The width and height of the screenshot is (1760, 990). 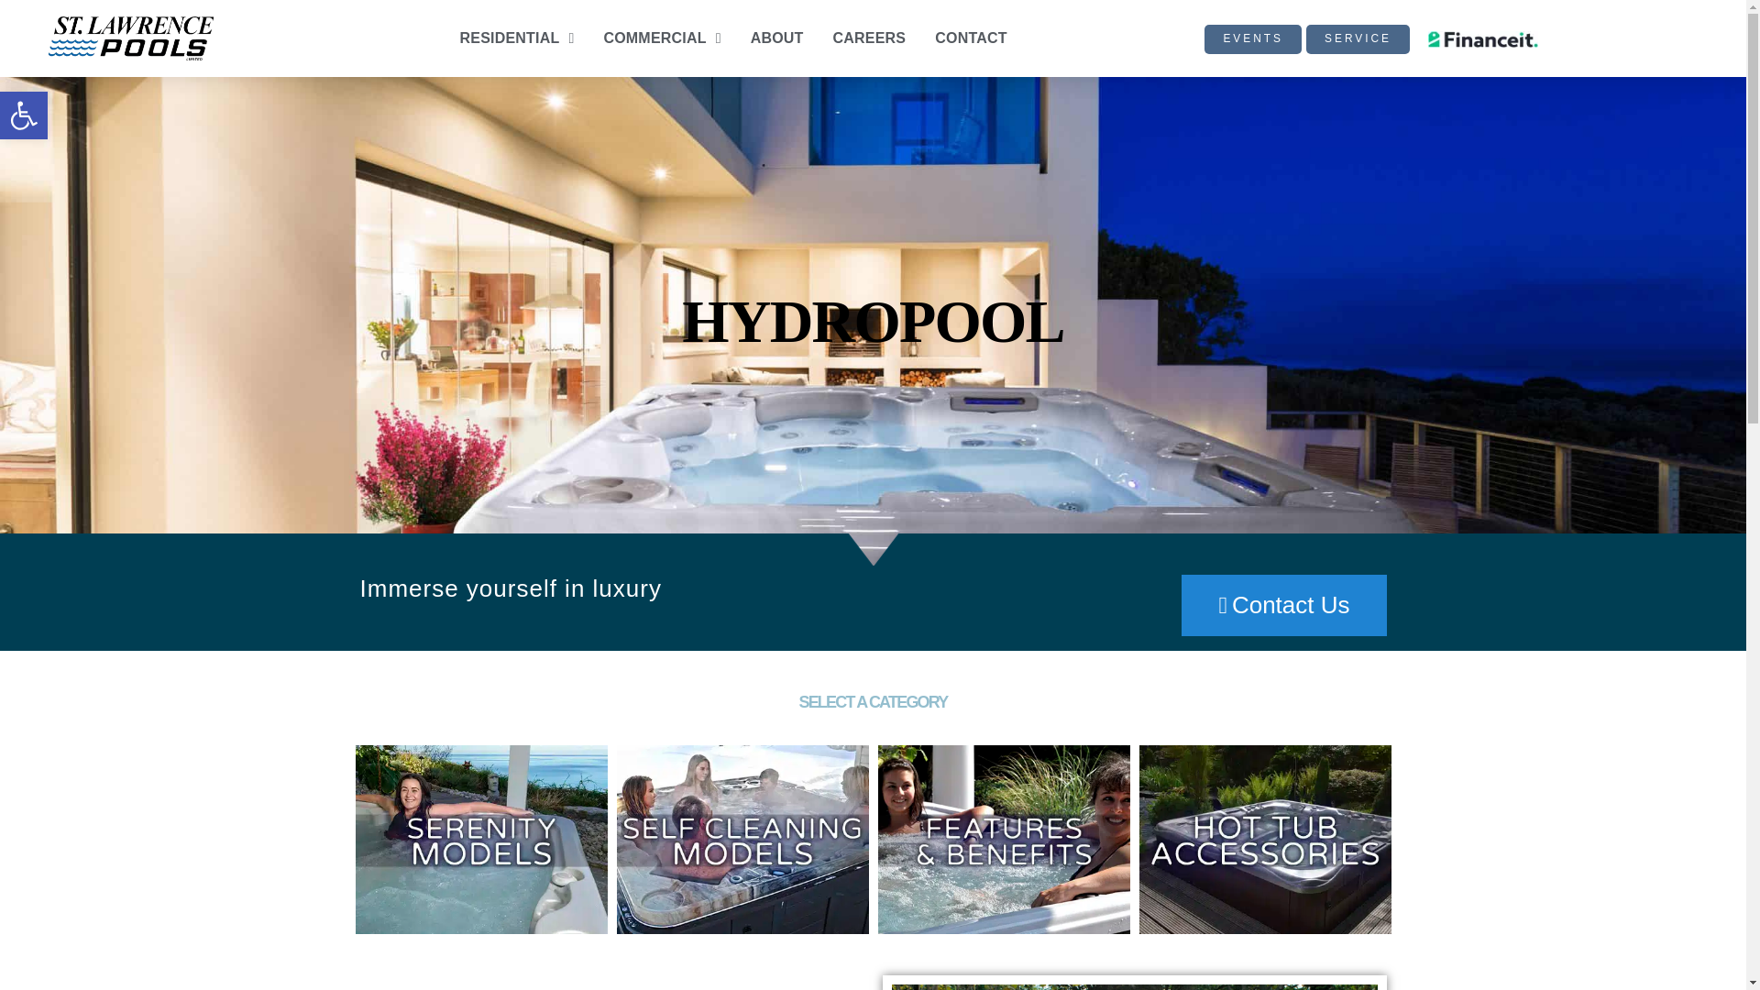 I want to click on RESIDENTIAL, so click(x=1004, y=839).